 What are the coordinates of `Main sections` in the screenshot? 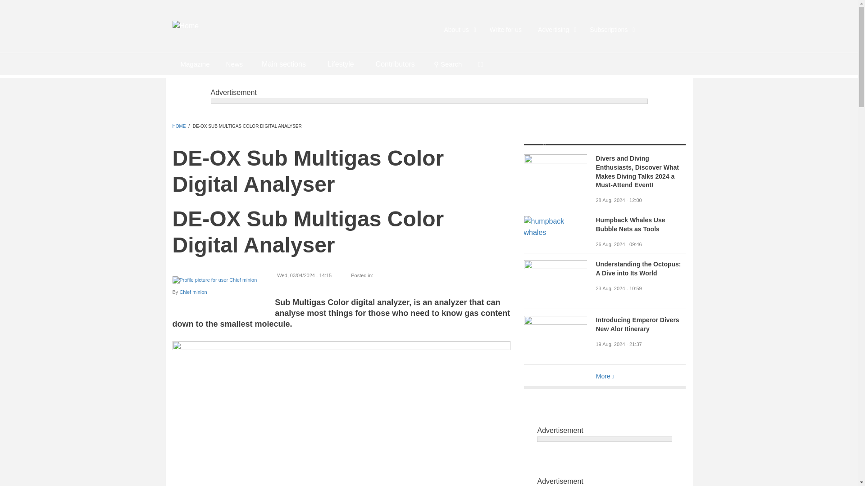 It's located at (283, 64).